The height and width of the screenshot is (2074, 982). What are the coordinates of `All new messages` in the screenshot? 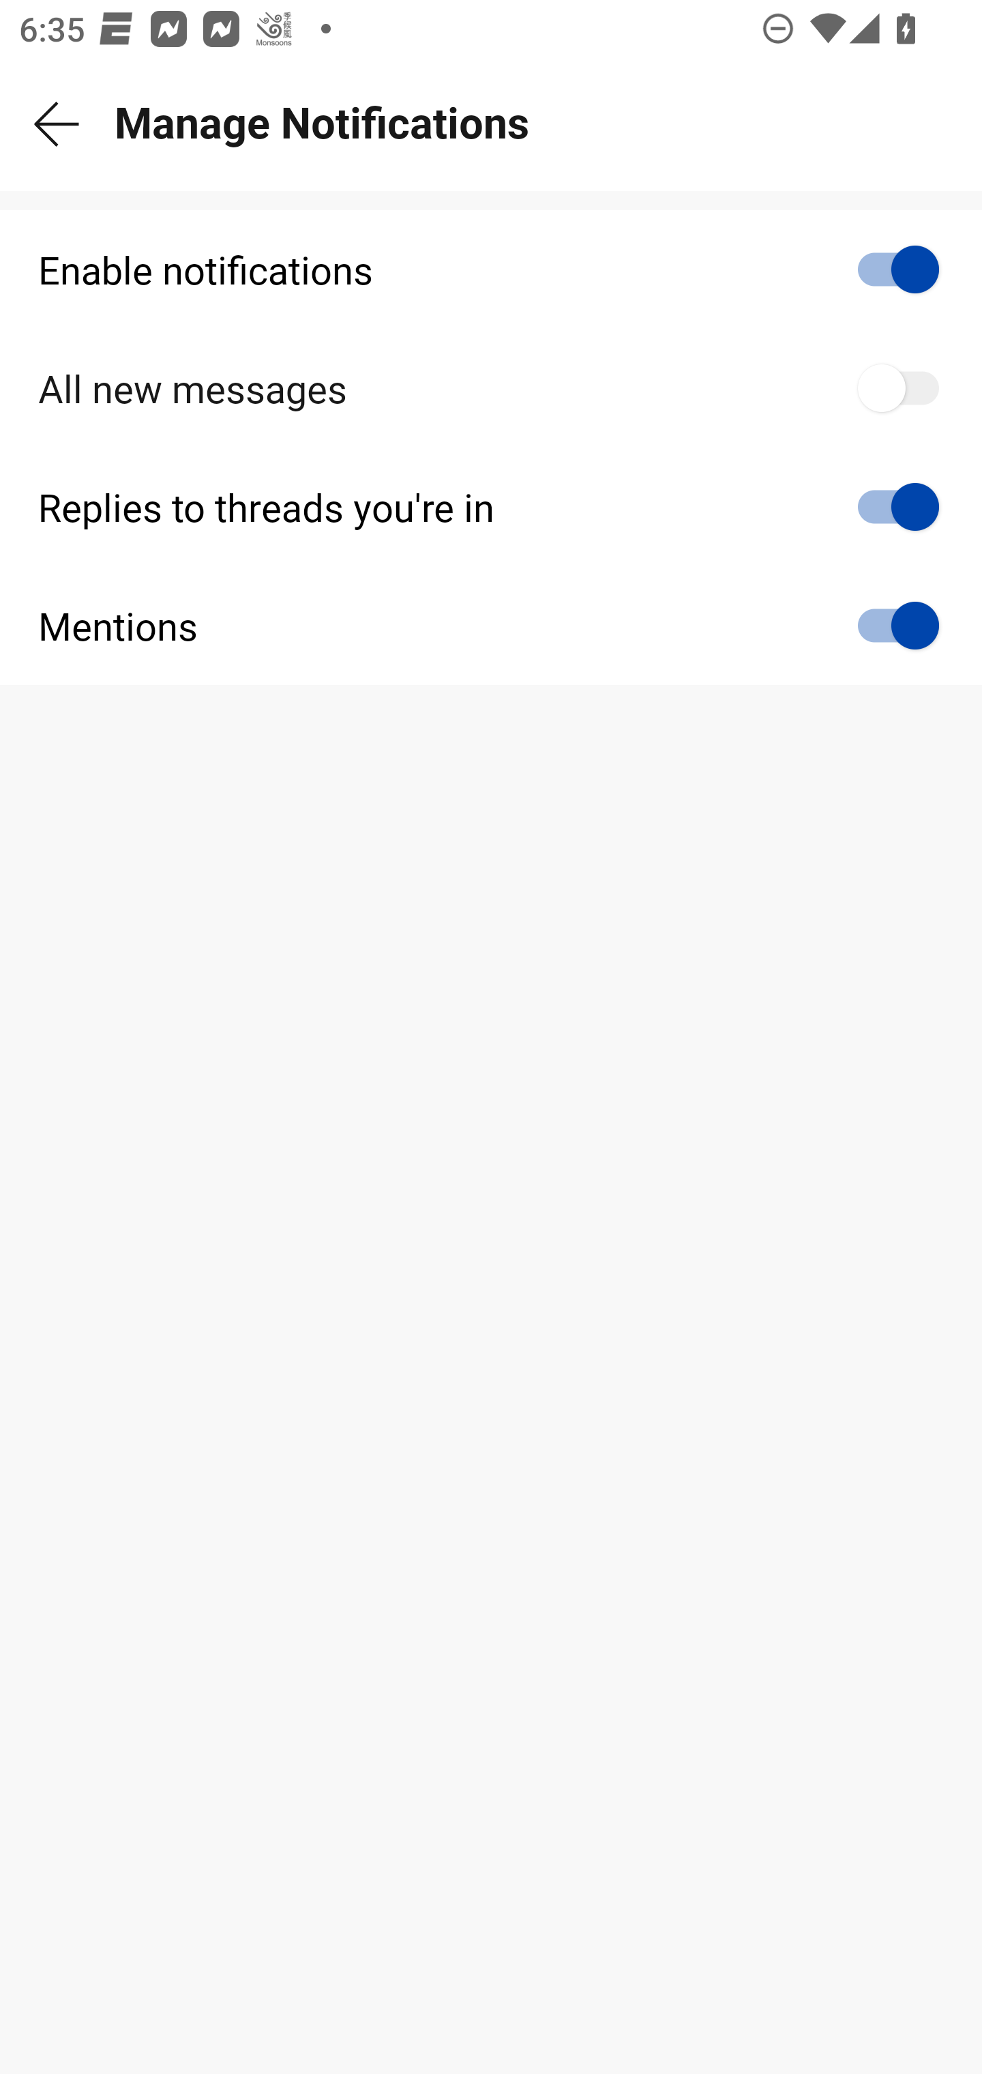 It's located at (491, 389).